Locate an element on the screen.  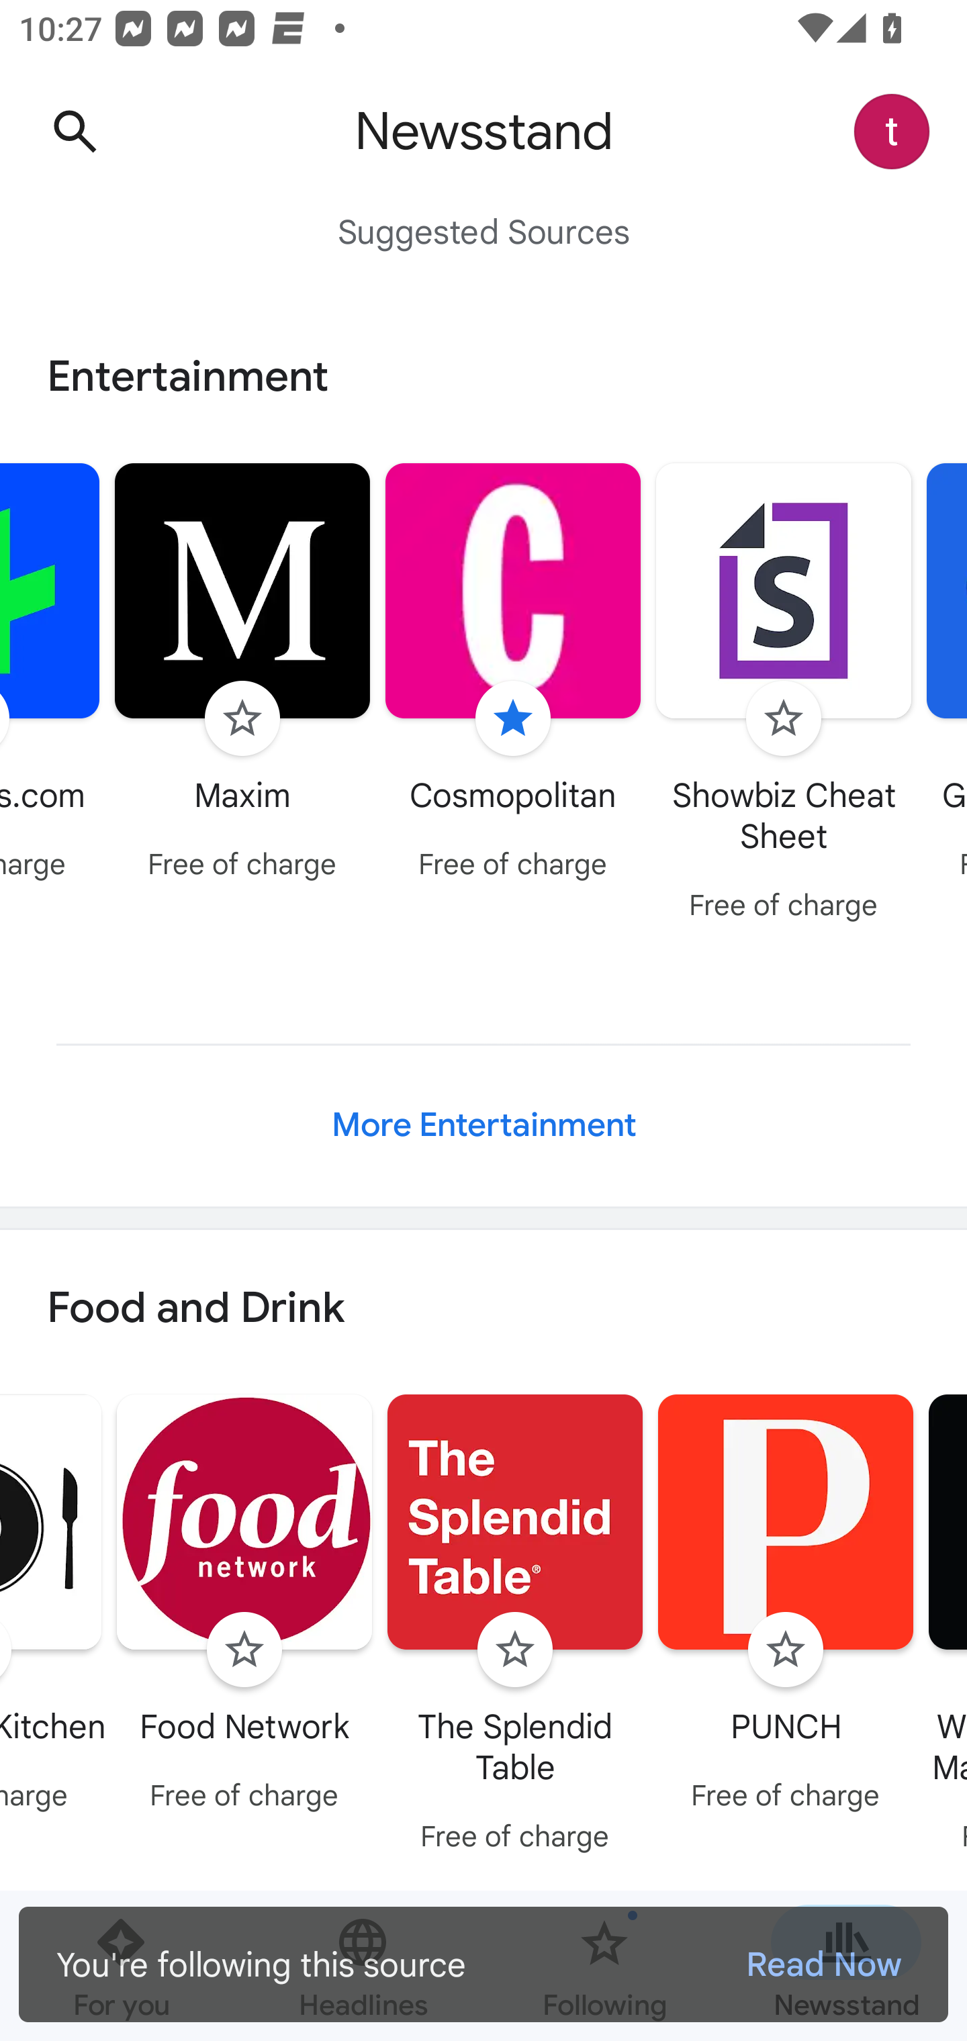
Follow is located at coordinates (515, 1650).